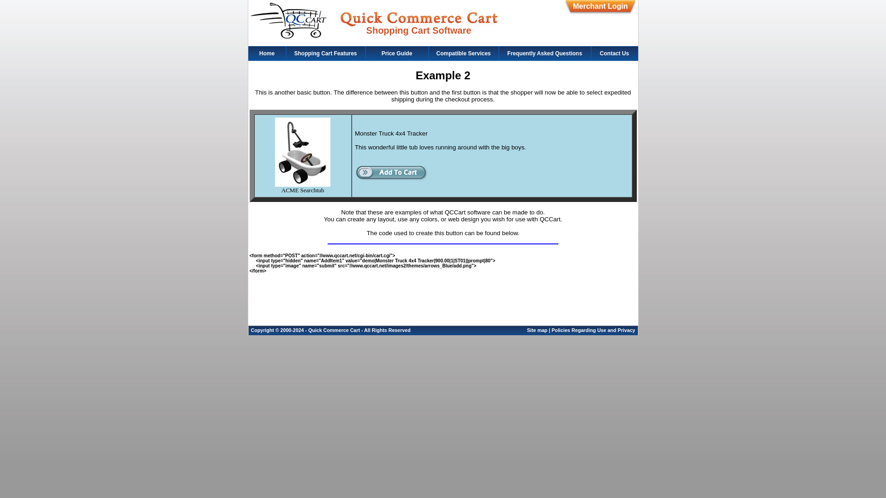  Describe the element at coordinates (325, 52) in the screenshot. I see `Shopping Cart Features` at that location.